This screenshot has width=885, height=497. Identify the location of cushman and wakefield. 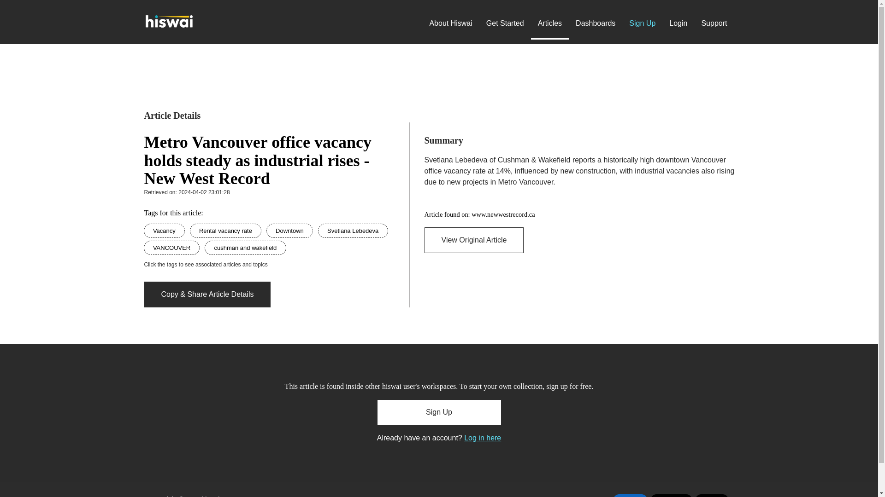
(245, 248).